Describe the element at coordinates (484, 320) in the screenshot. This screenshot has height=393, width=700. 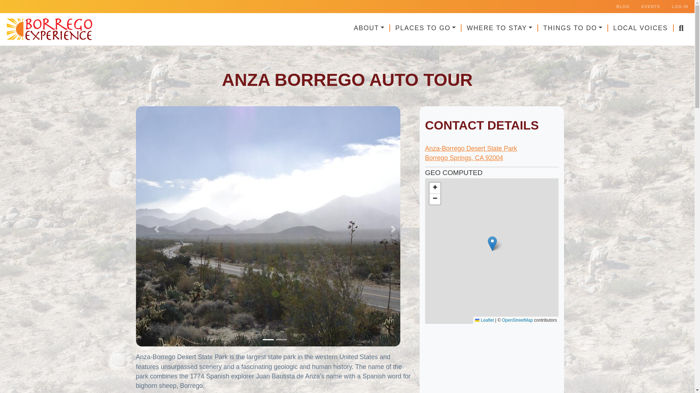
I see `A JavaScript library for interactive maps` at that location.